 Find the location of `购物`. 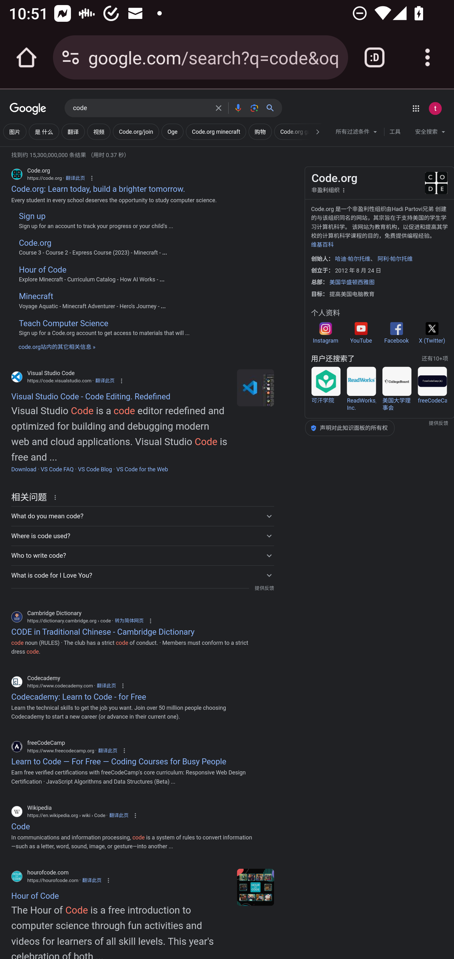

购物 is located at coordinates (260, 132).